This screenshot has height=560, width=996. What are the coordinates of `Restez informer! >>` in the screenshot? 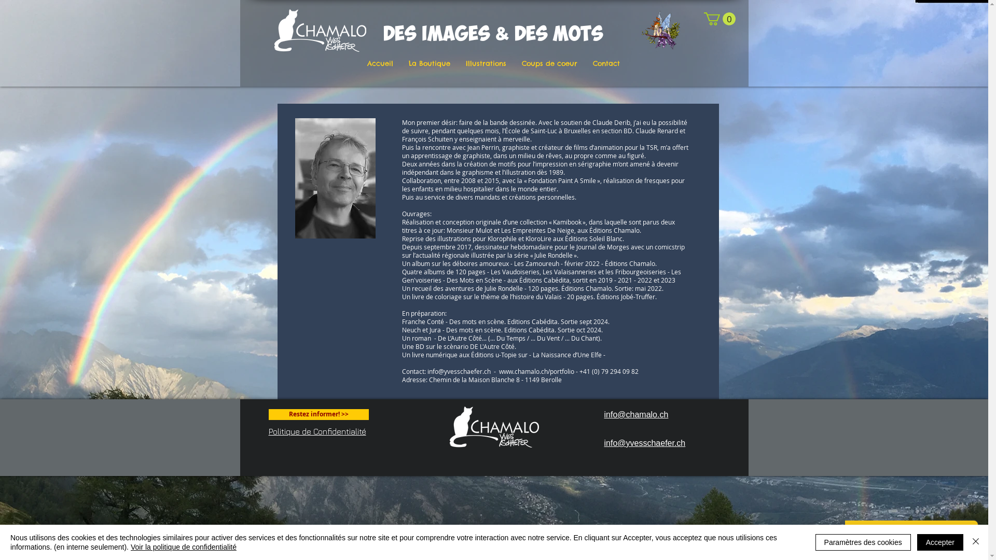 It's located at (319, 415).